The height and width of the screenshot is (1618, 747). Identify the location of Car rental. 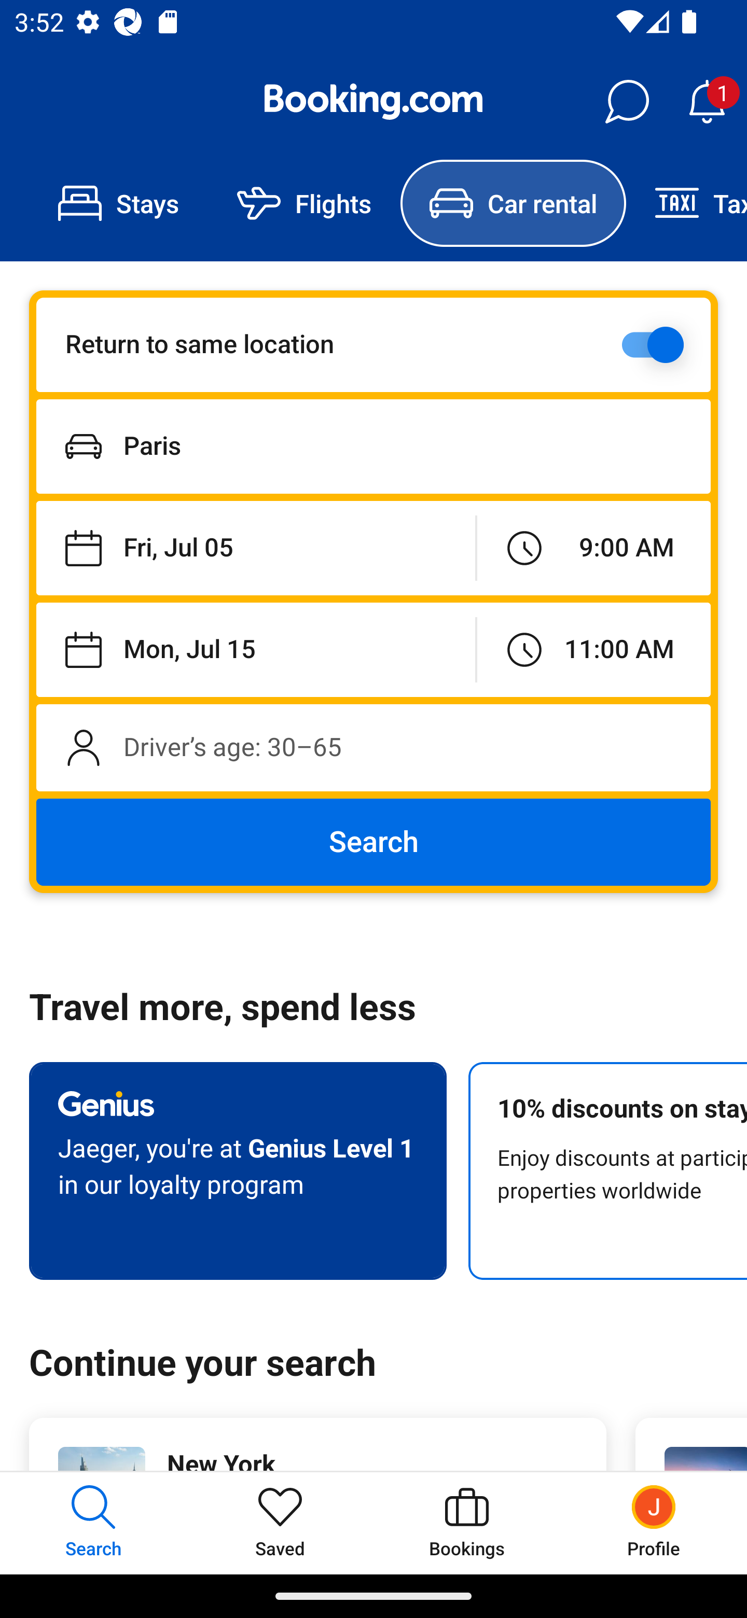
(513, 203).